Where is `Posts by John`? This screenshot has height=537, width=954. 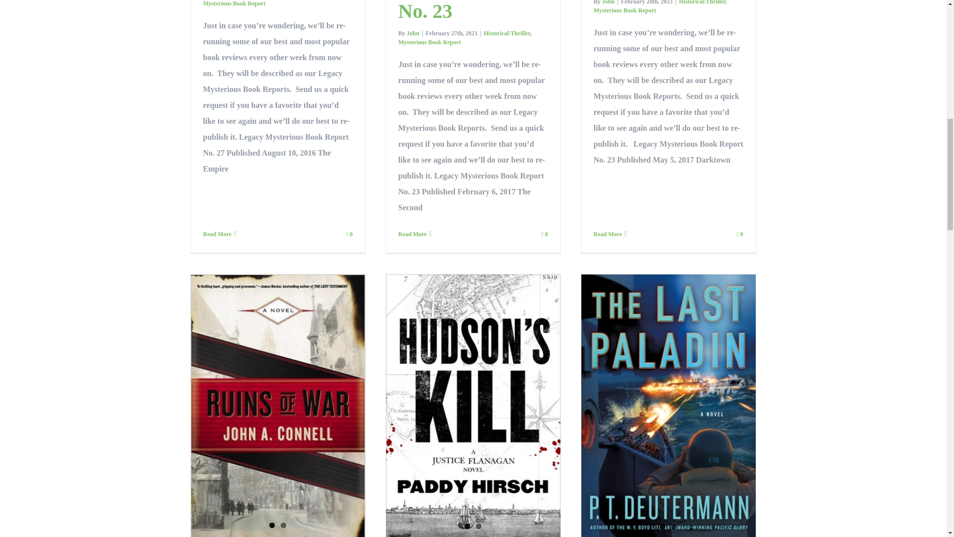 Posts by John is located at coordinates (413, 33).